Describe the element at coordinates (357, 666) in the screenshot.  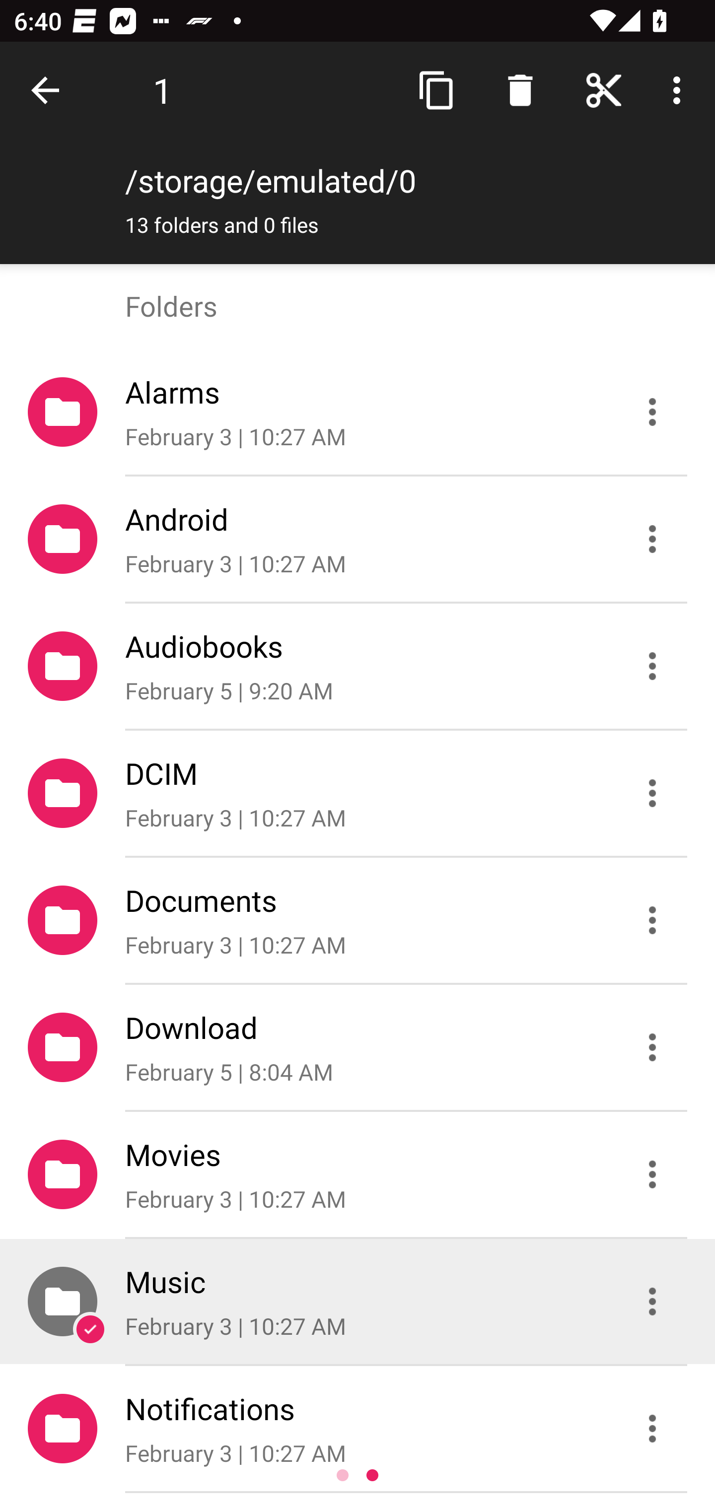
I see `Audiobooks February 5 | 9:20 AM` at that location.